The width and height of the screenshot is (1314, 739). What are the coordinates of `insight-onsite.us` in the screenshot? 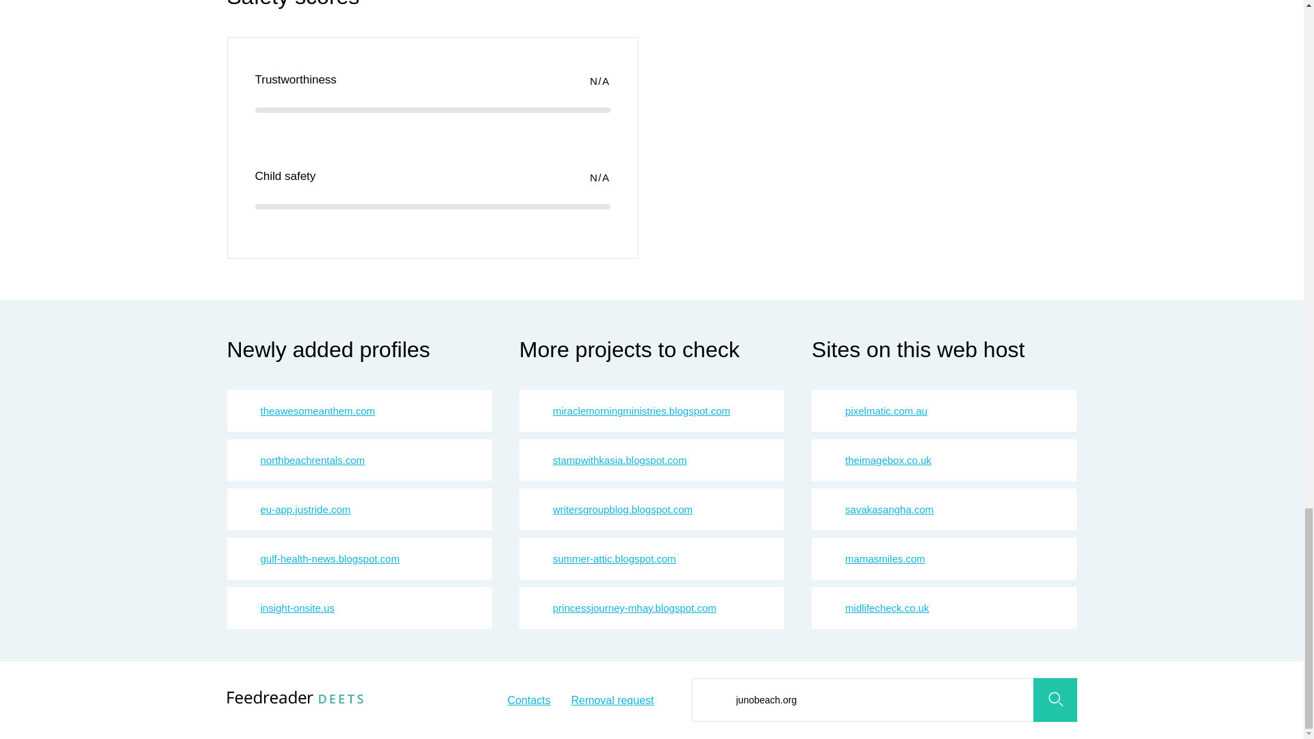 It's located at (297, 608).